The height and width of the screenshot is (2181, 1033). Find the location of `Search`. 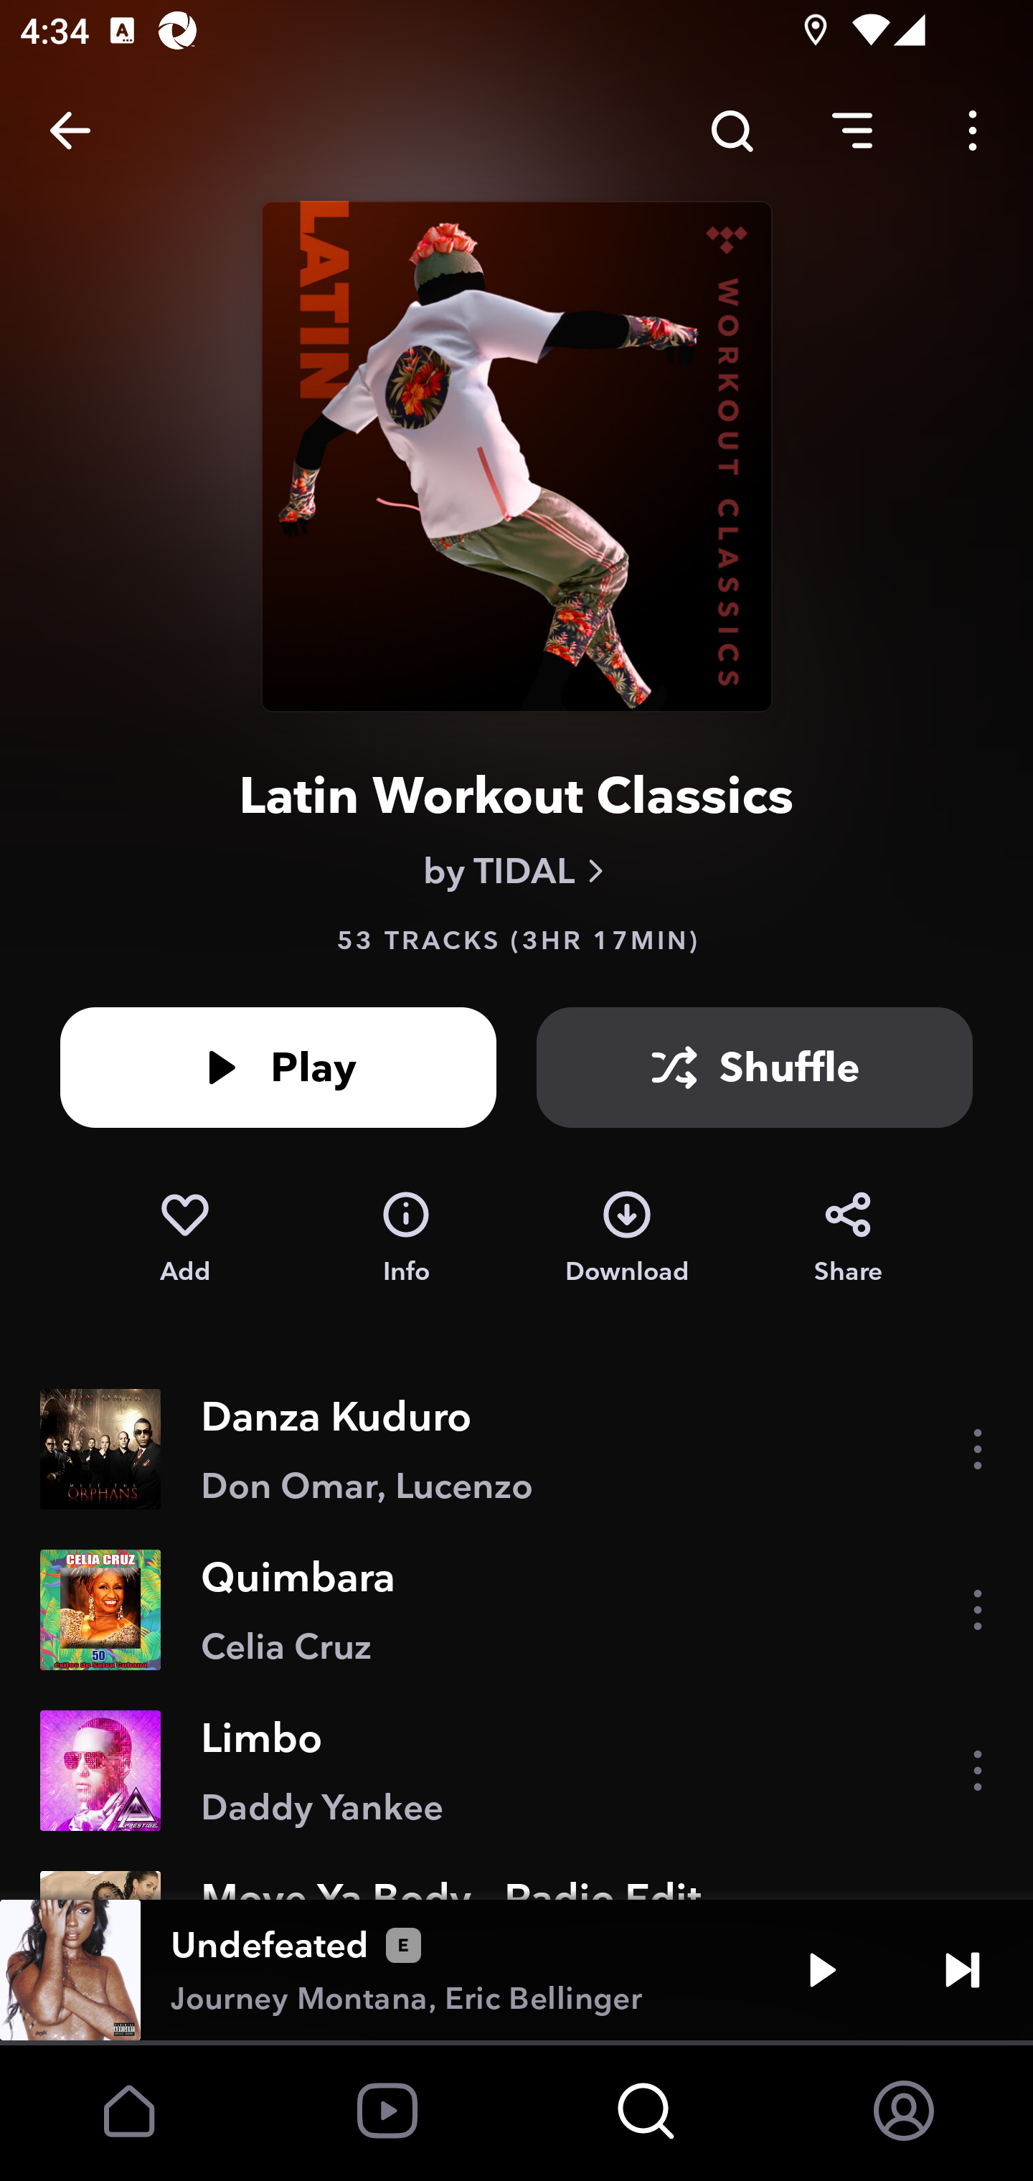

Search is located at coordinates (732, 131).